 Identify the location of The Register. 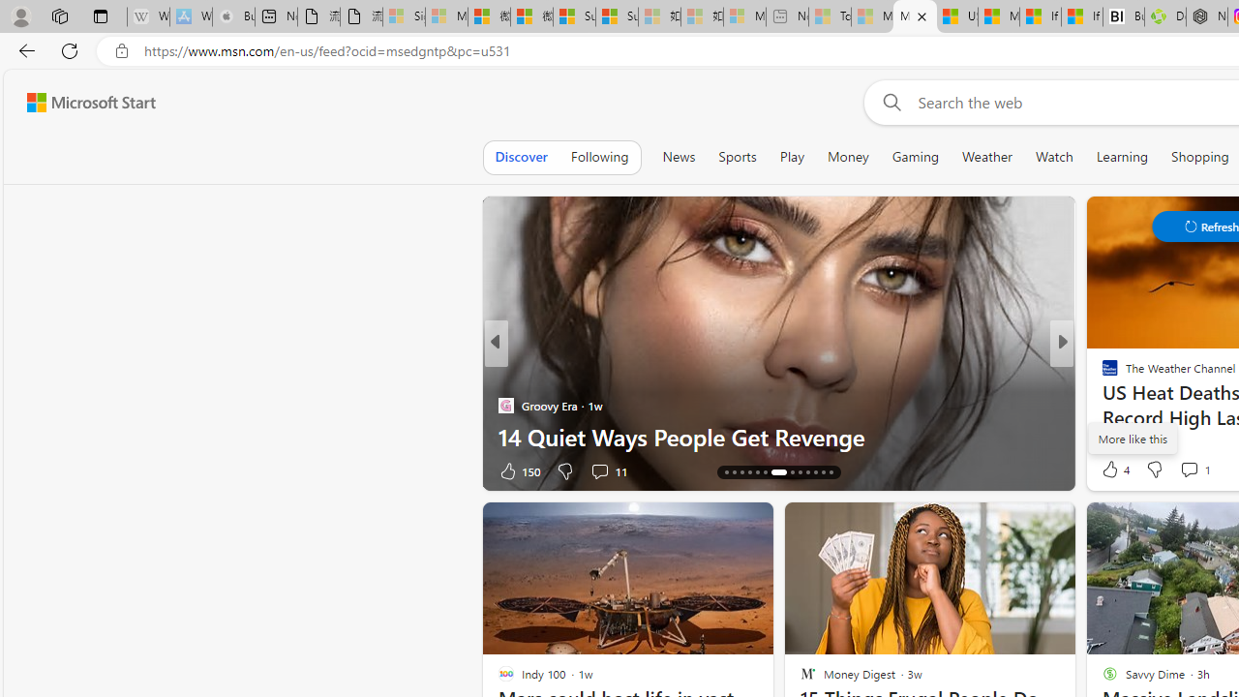
(1102, 405).